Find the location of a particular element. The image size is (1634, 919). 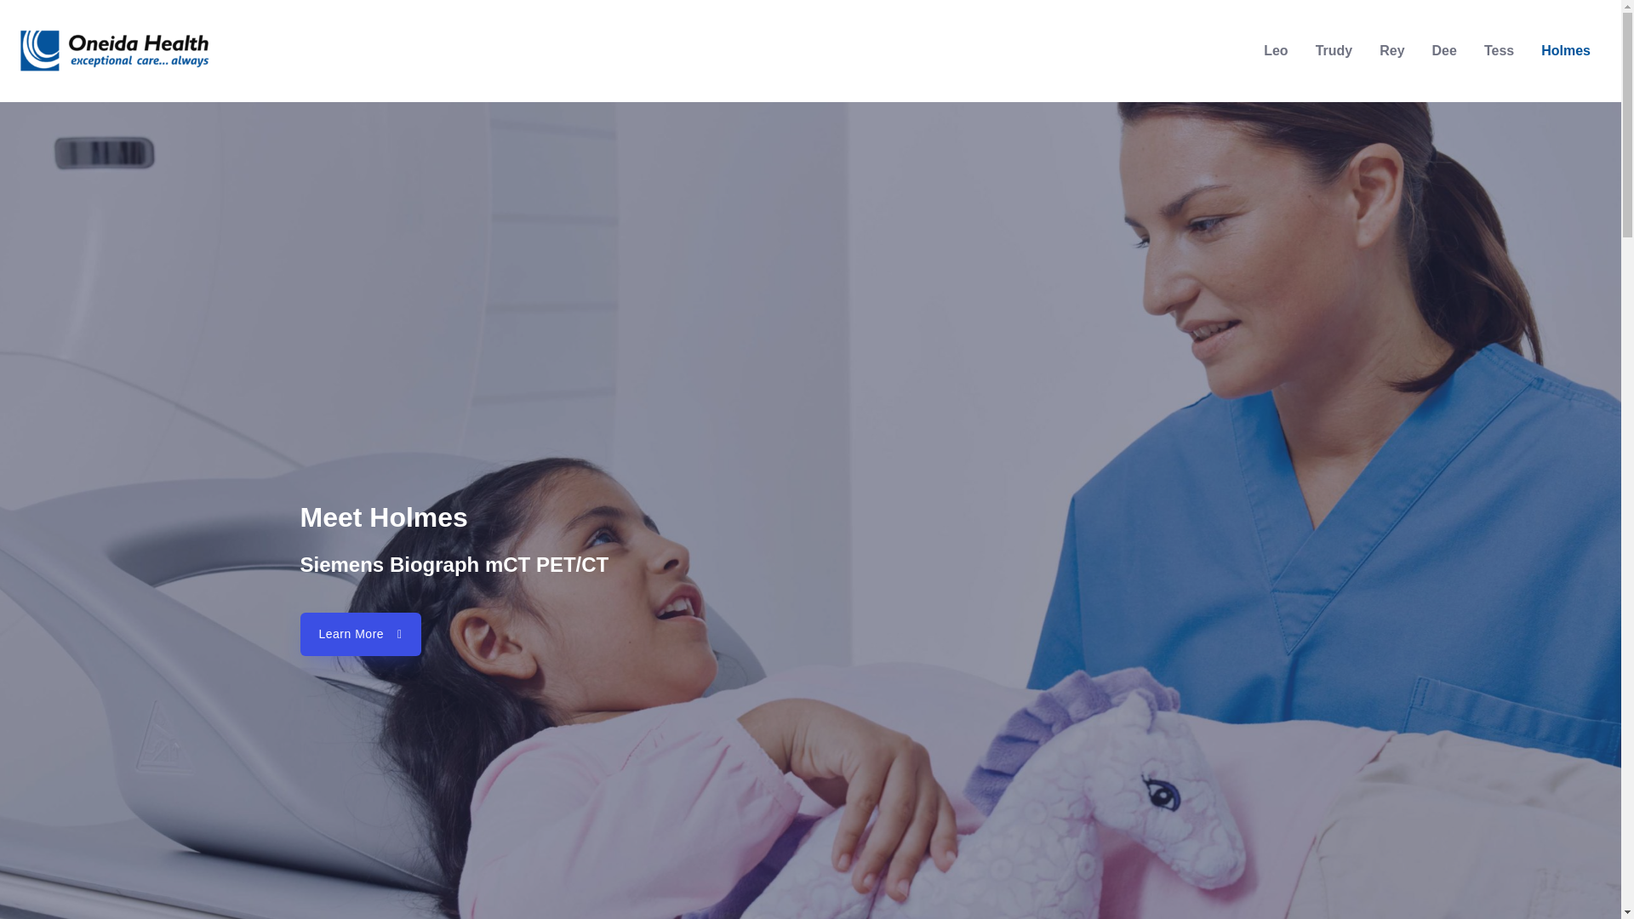

Tess is located at coordinates (1500, 51).